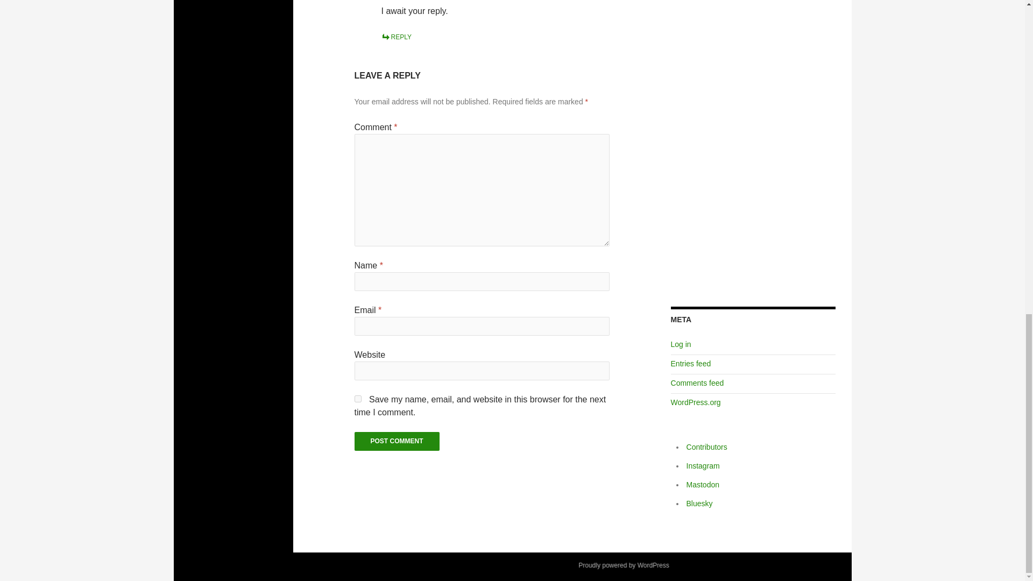 This screenshot has width=1033, height=581. What do you see at coordinates (358, 399) in the screenshot?
I see `yes` at bounding box center [358, 399].